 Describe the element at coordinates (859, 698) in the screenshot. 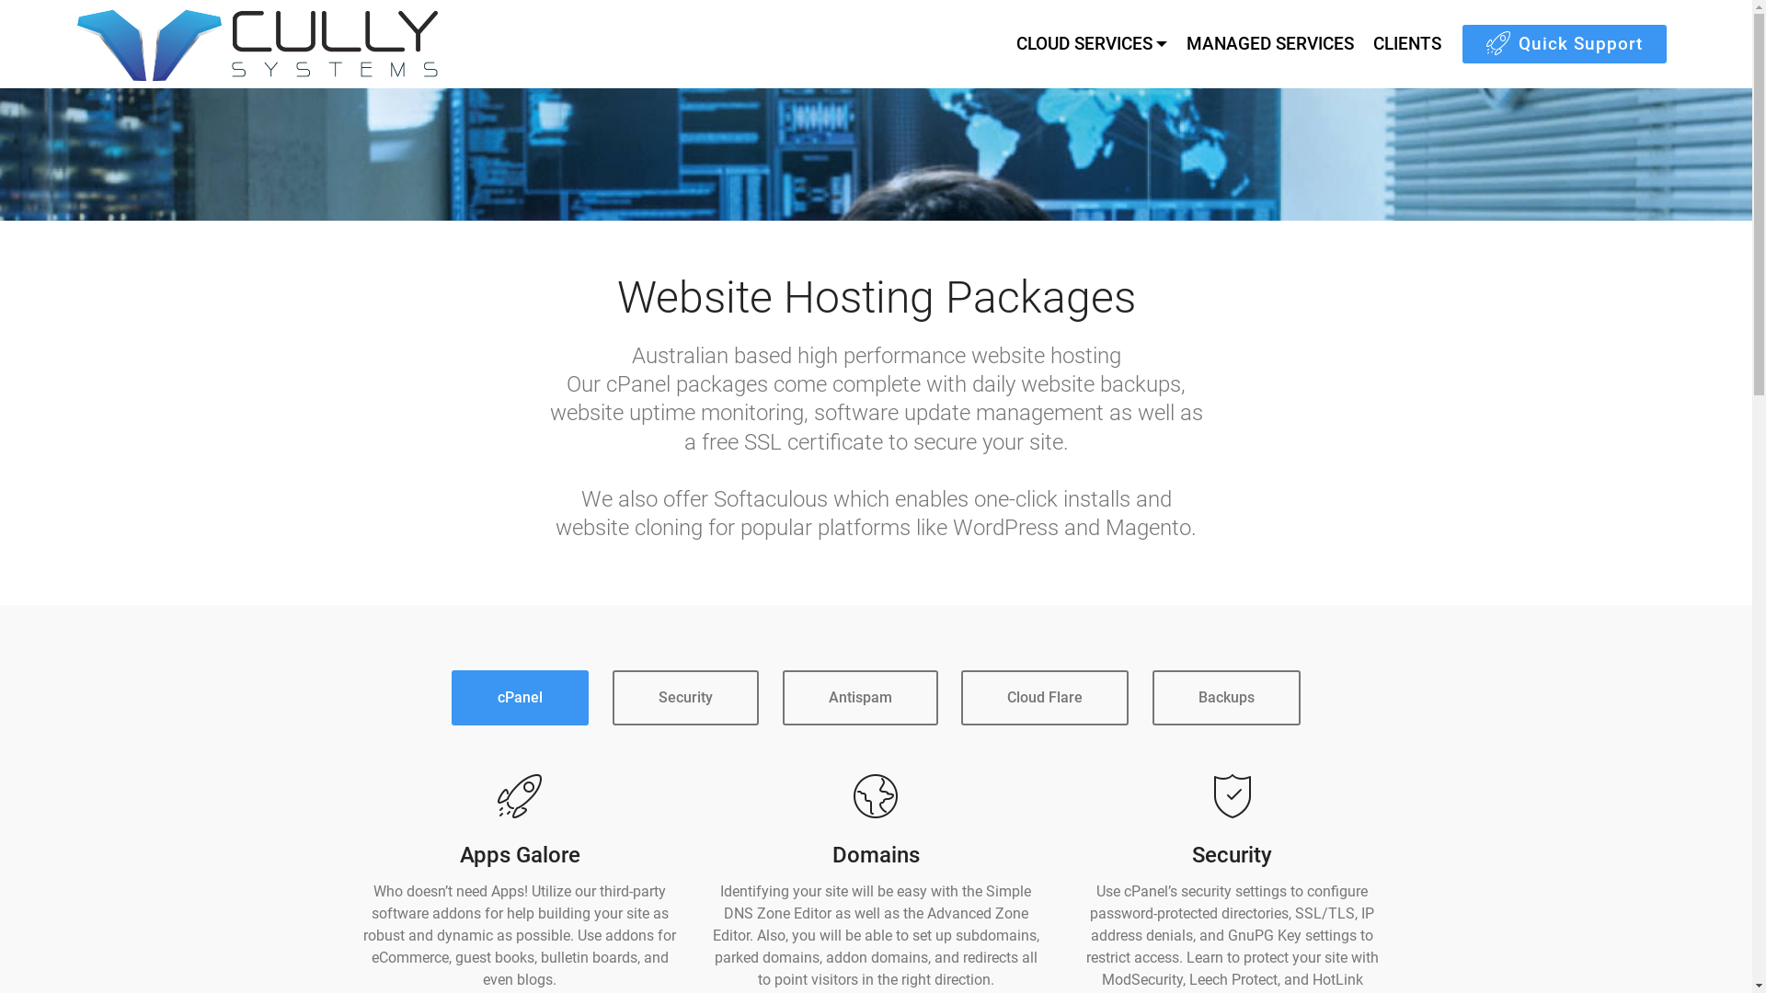

I see `Antispam` at that location.